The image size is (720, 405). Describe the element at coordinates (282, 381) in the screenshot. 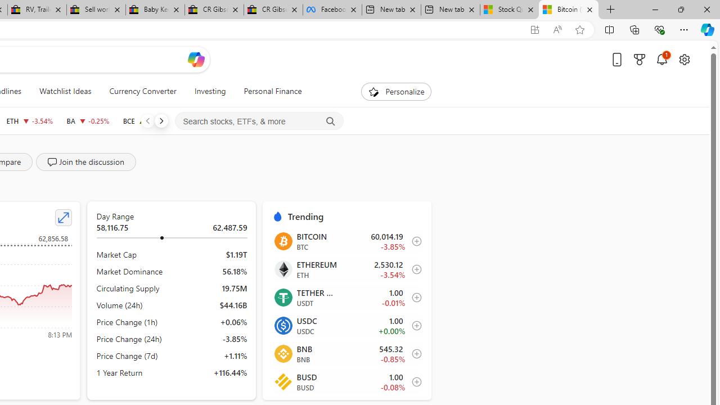

I see `BUSD` at that location.